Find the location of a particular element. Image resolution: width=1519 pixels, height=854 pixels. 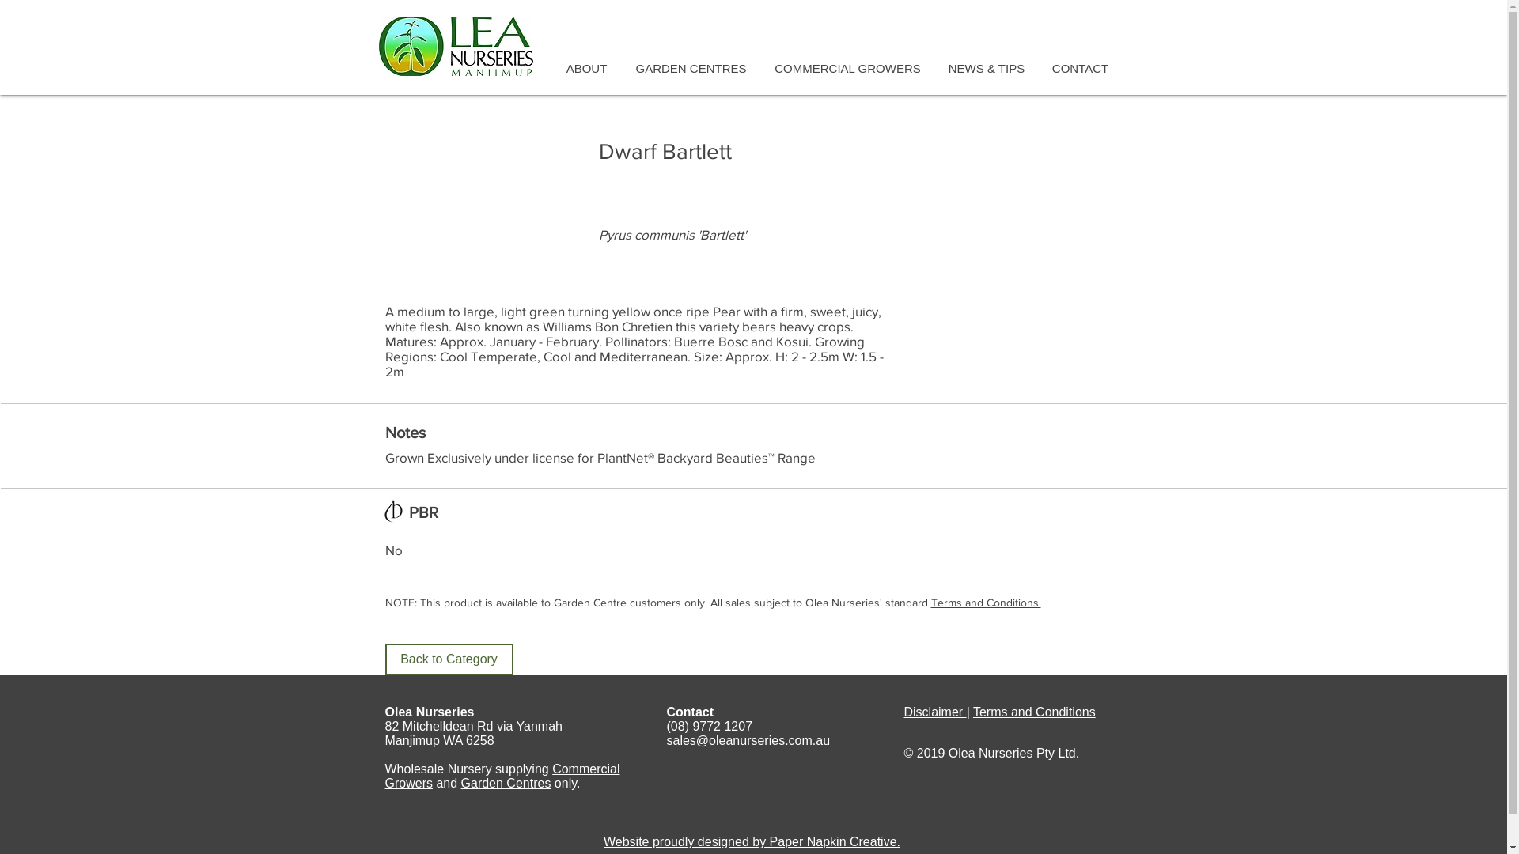

Back to Category is located at coordinates (449, 659).